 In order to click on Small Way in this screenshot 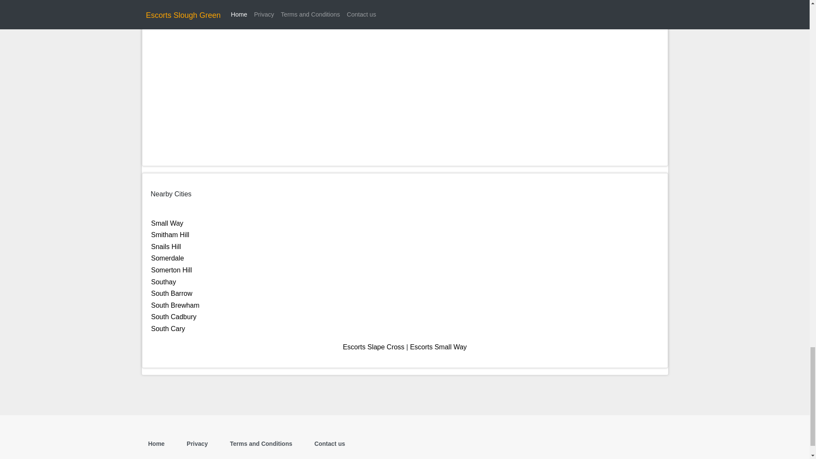, I will do `click(167, 223)`.